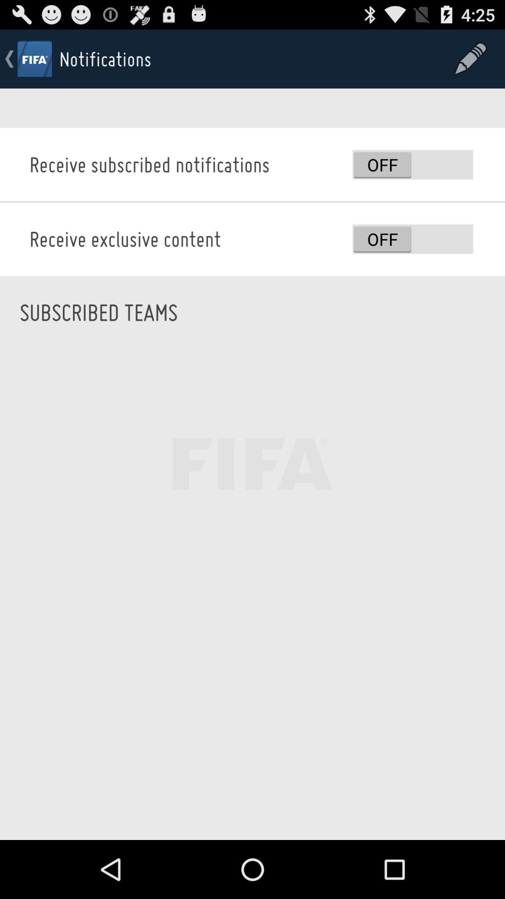 The height and width of the screenshot is (899, 505). Describe the element at coordinates (470, 59) in the screenshot. I see `select the app next to the notifications item` at that location.